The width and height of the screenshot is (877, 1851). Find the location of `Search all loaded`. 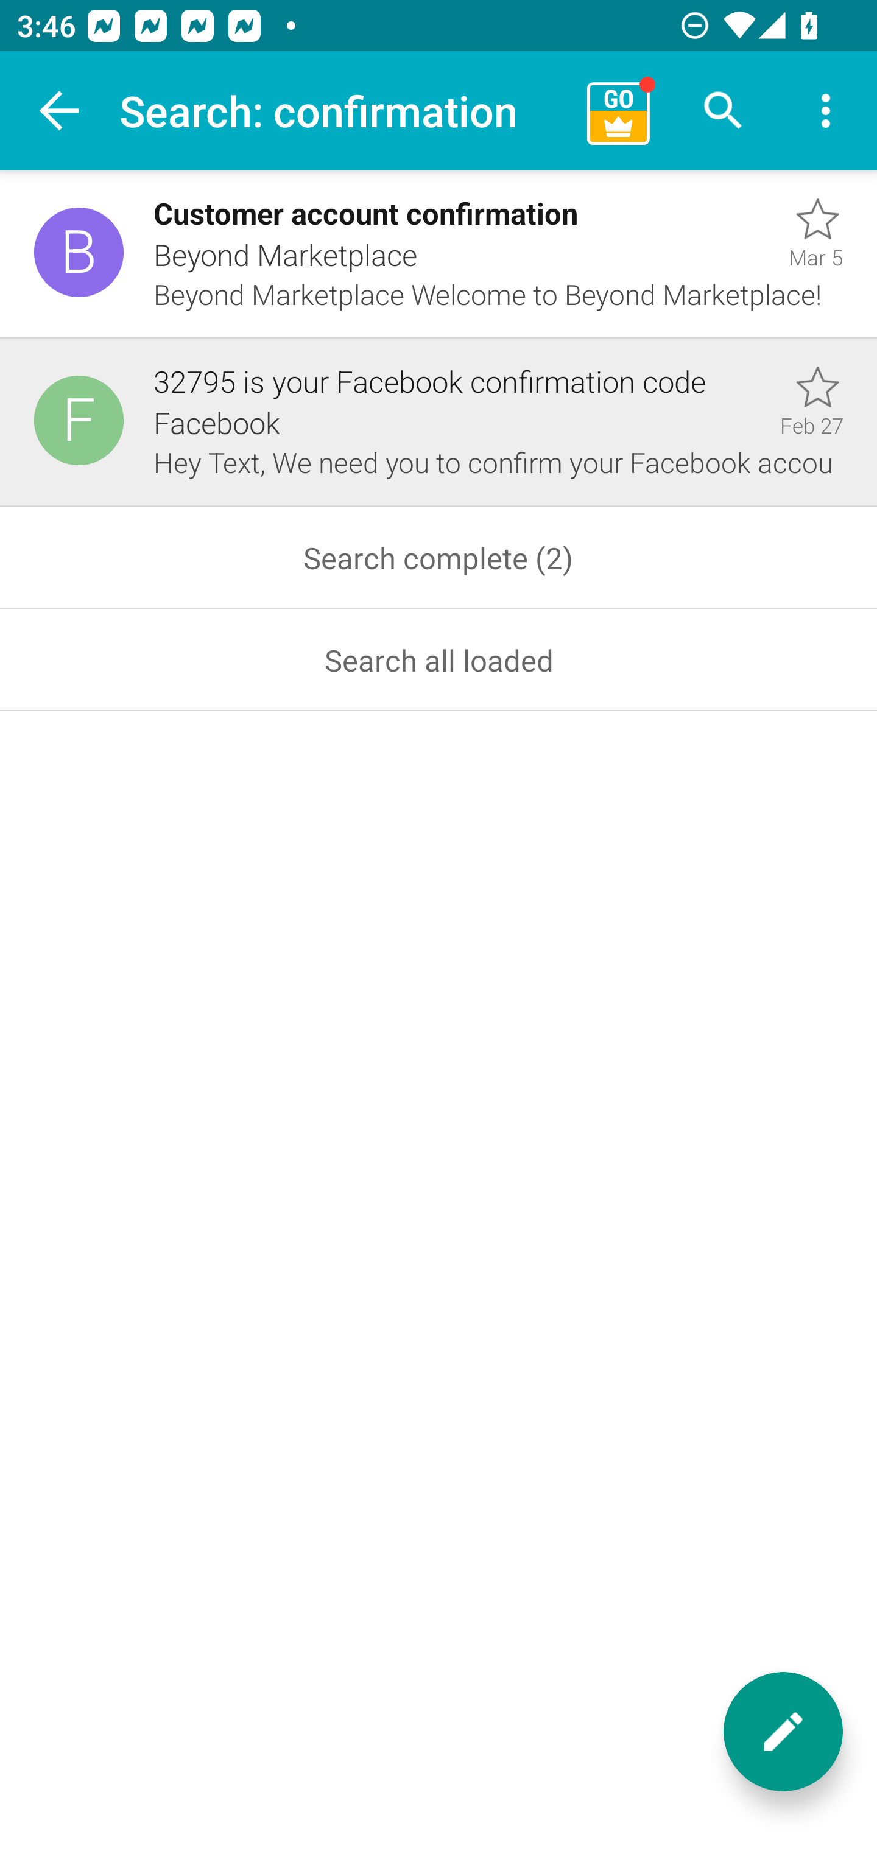

Search all loaded is located at coordinates (438, 660).